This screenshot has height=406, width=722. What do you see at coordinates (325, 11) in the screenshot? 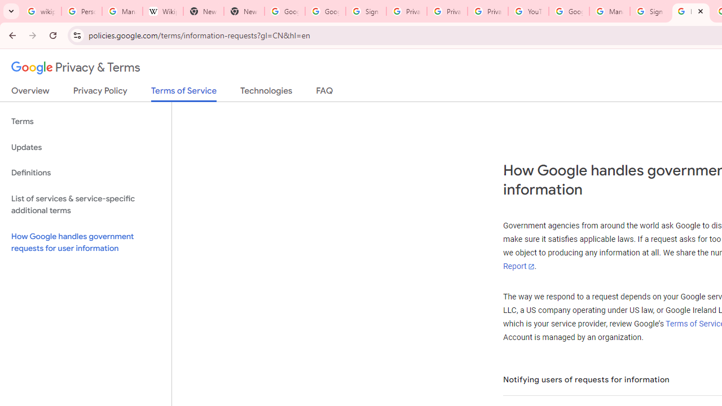
I see `Google Drive: Sign-in` at bounding box center [325, 11].